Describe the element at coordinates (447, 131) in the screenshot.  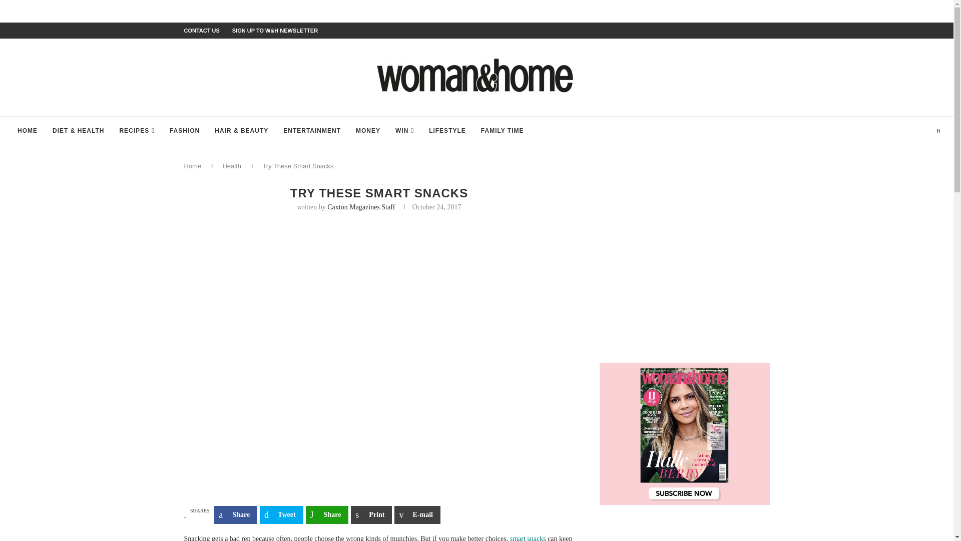
I see `LIFESTYLE` at that location.